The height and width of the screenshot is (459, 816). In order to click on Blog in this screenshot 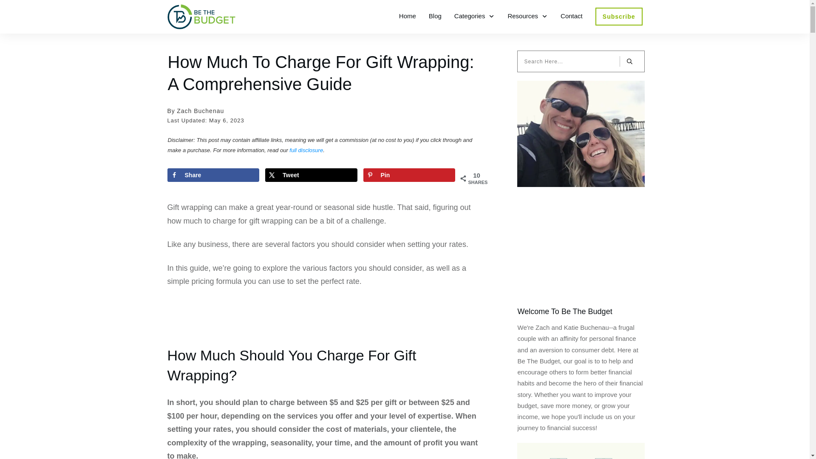, I will do `click(435, 16)`.